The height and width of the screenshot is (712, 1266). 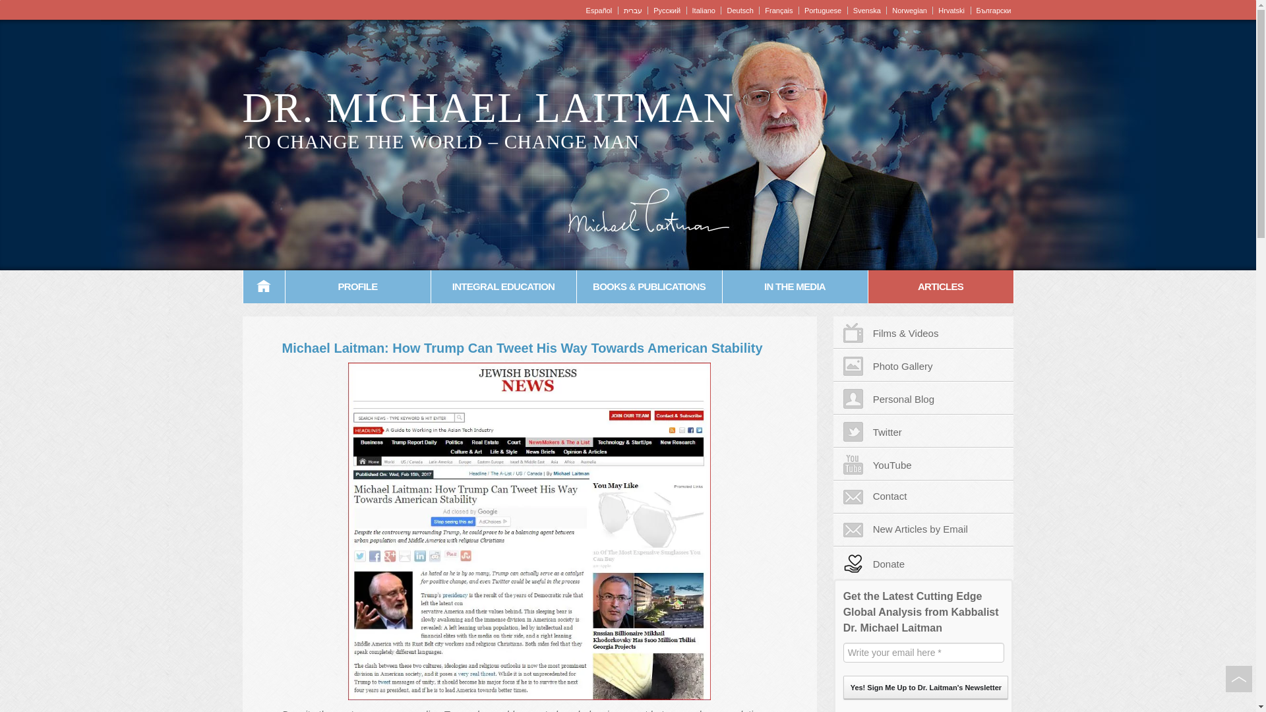 What do you see at coordinates (504, 287) in the screenshot?
I see `INTEGRAL EDUCATION` at bounding box center [504, 287].